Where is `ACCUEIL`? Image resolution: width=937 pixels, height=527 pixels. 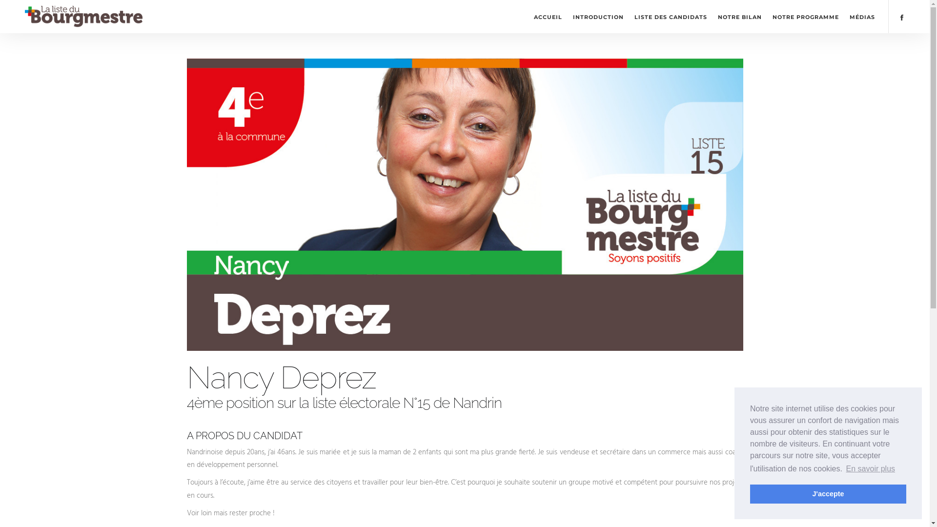 ACCUEIL is located at coordinates (548, 17).